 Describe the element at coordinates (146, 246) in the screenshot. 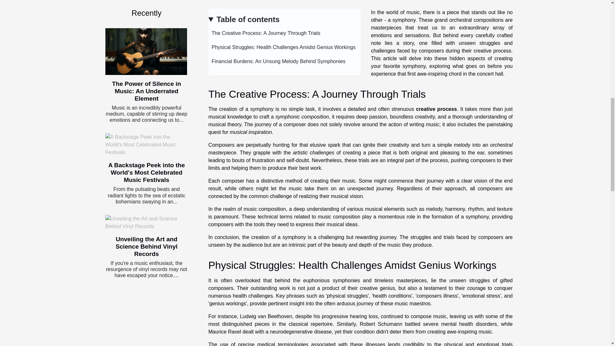

I see `Unveiling the Art and Science Behind Vinyl Records` at that location.